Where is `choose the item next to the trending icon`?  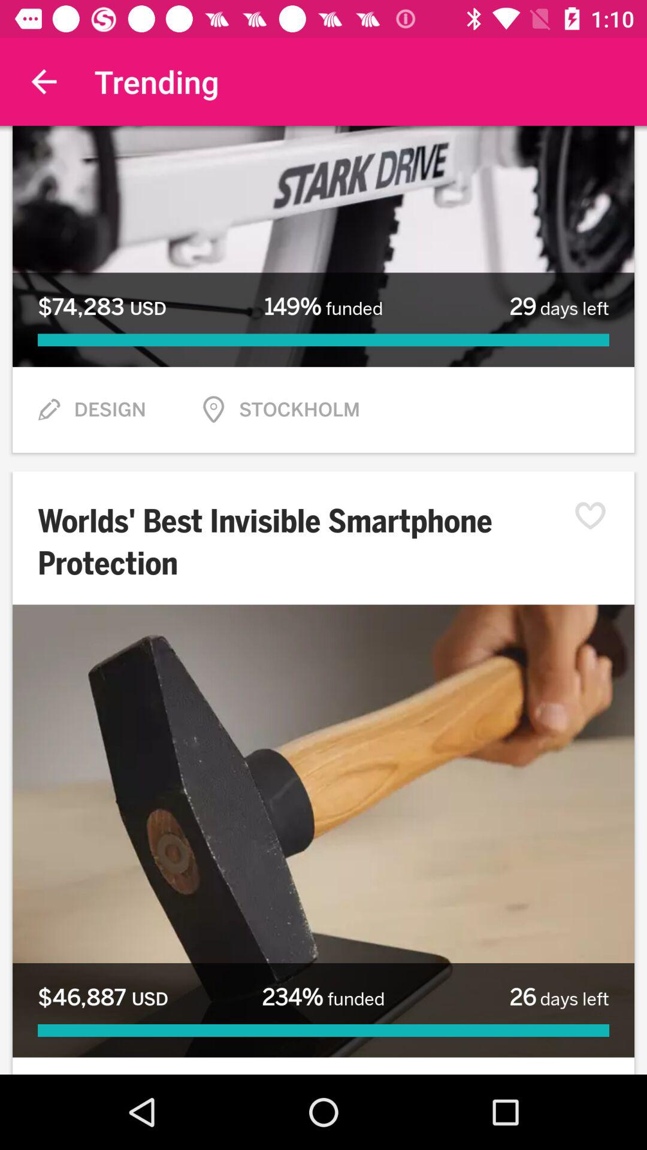
choose the item next to the trending icon is located at coordinates (44, 81).